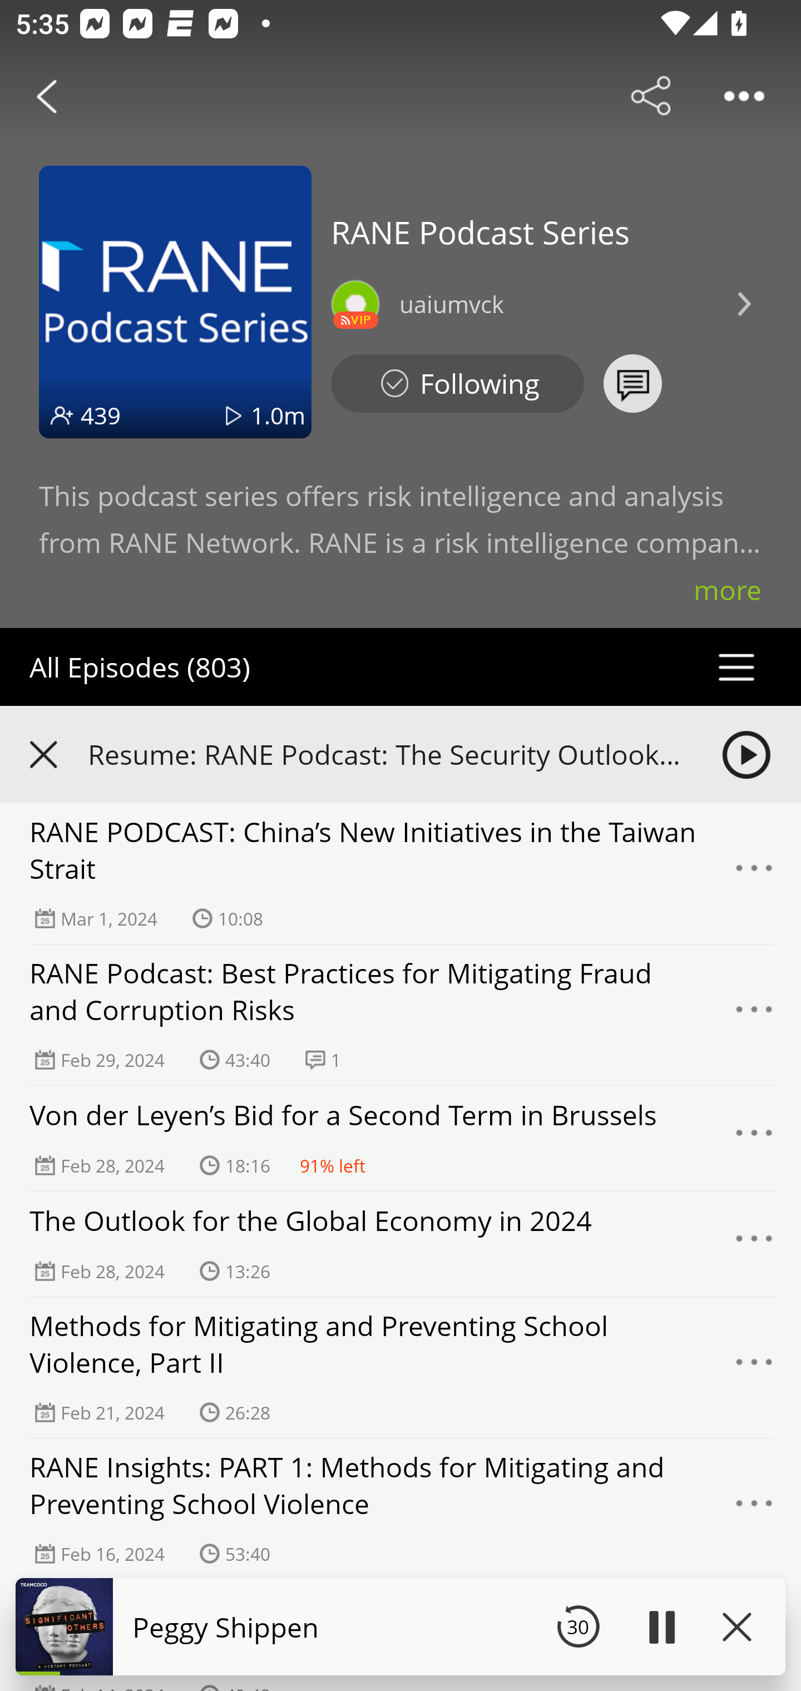 This screenshot has width=801, height=1691. Describe the element at coordinates (754, 873) in the screenshot. I see `Menu` at that location.